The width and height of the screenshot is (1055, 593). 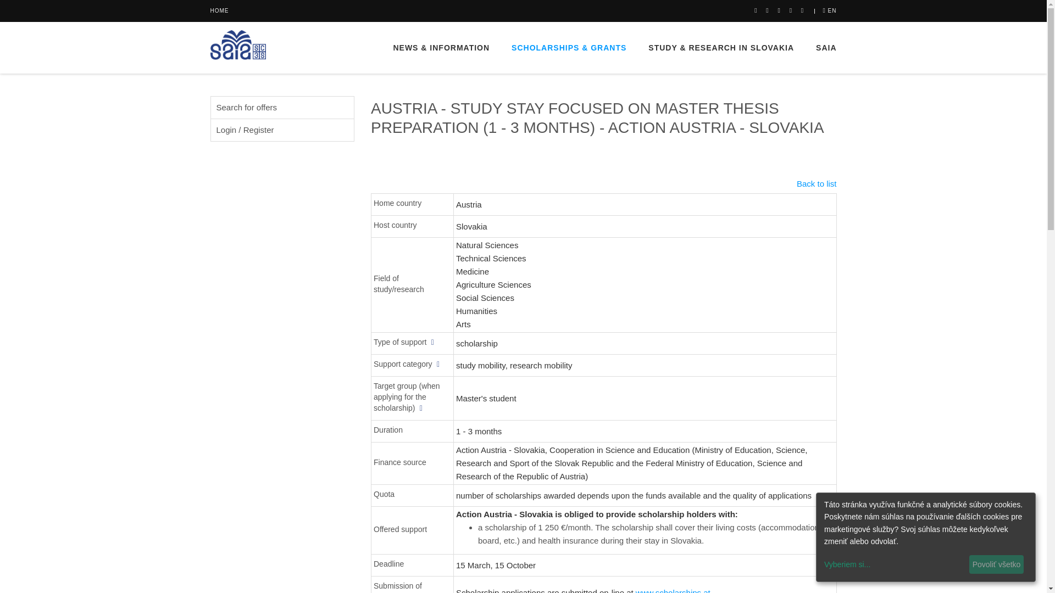 What do you see at coordinates (673, 590) in the screenshot?
I see `www.scholarships.at` at bounding box center [673, 590].